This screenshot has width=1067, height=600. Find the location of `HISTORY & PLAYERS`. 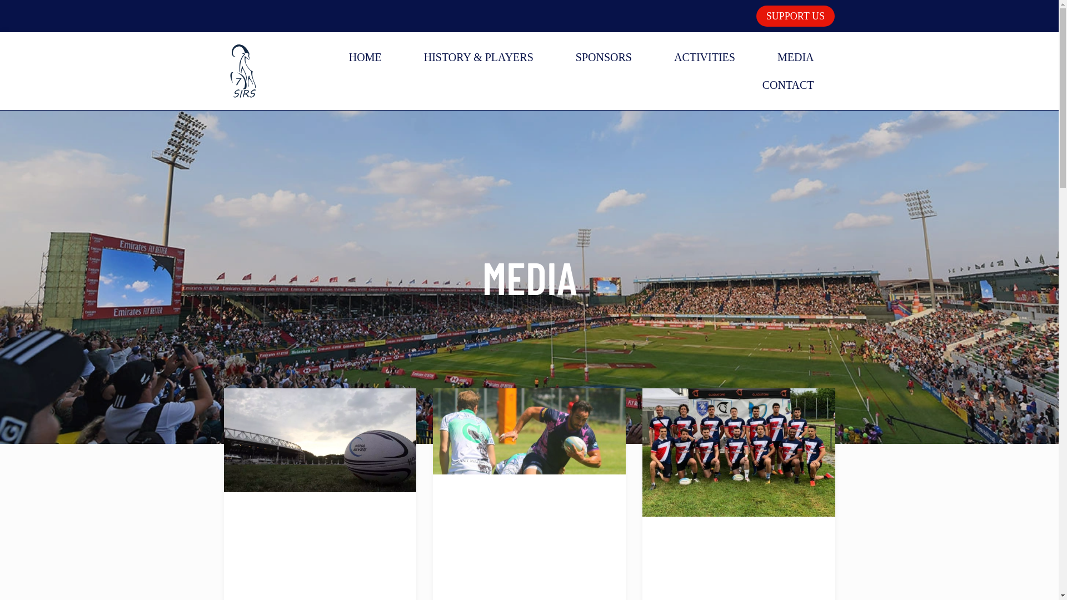

HISTORY & PLAYERS is located at coordinates (479, 57).